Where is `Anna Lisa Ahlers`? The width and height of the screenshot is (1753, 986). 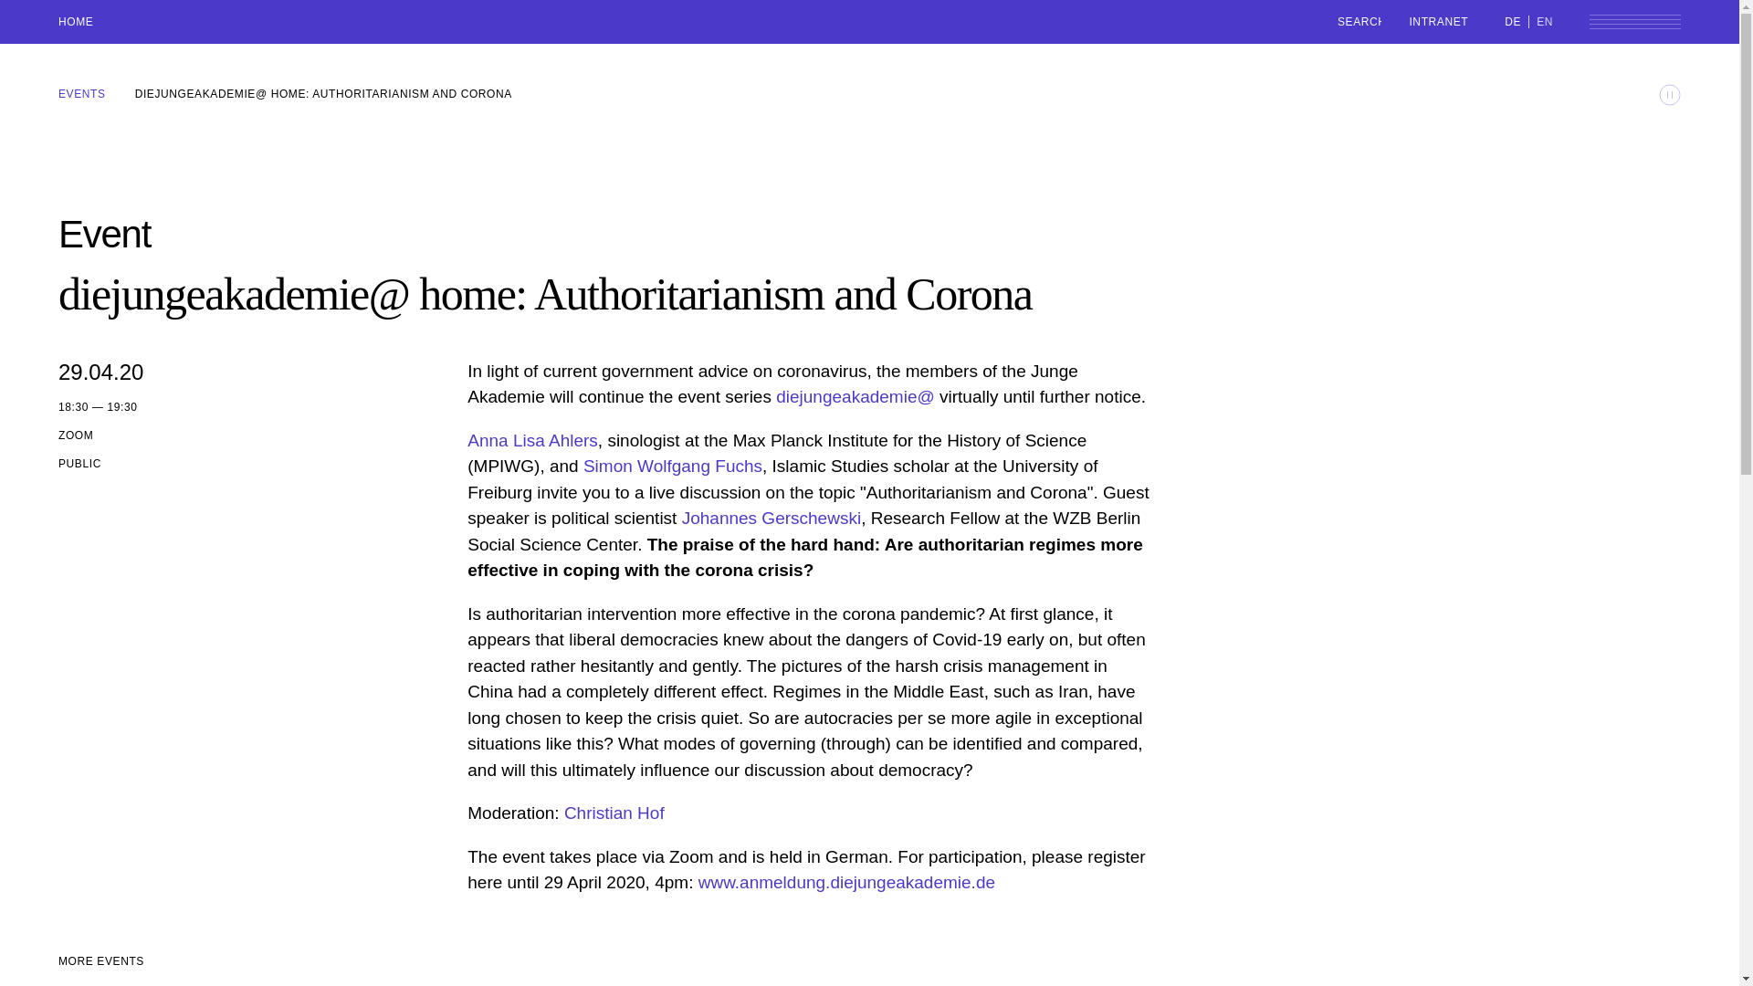 Anna Lisa Ahlers is located at coordinates (532, 440).